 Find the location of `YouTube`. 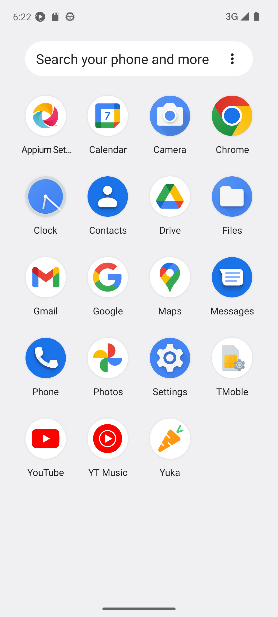

YouTube is located at coordinates (46, 448).